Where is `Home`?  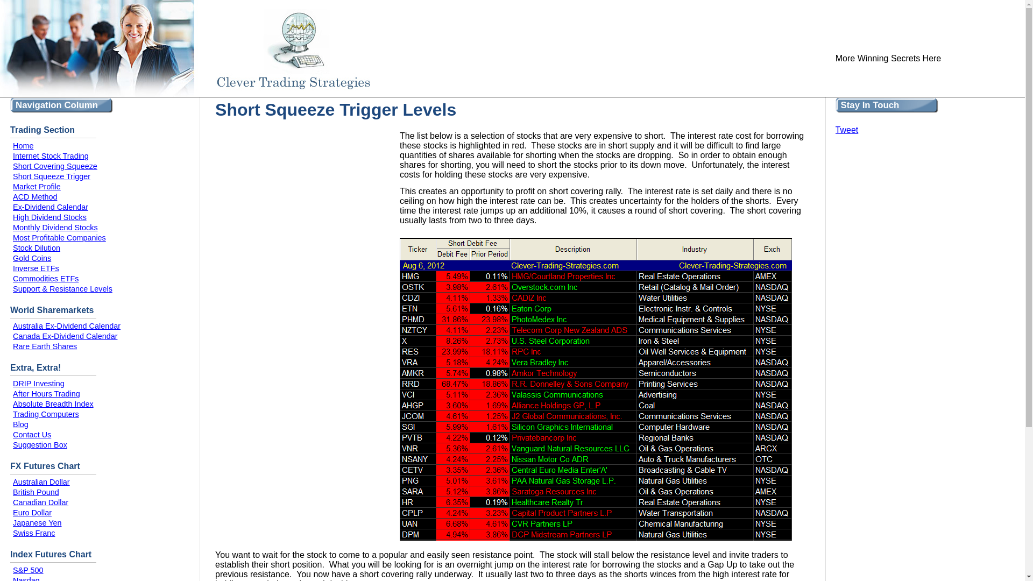
Home is located at coordinates (23, 145).